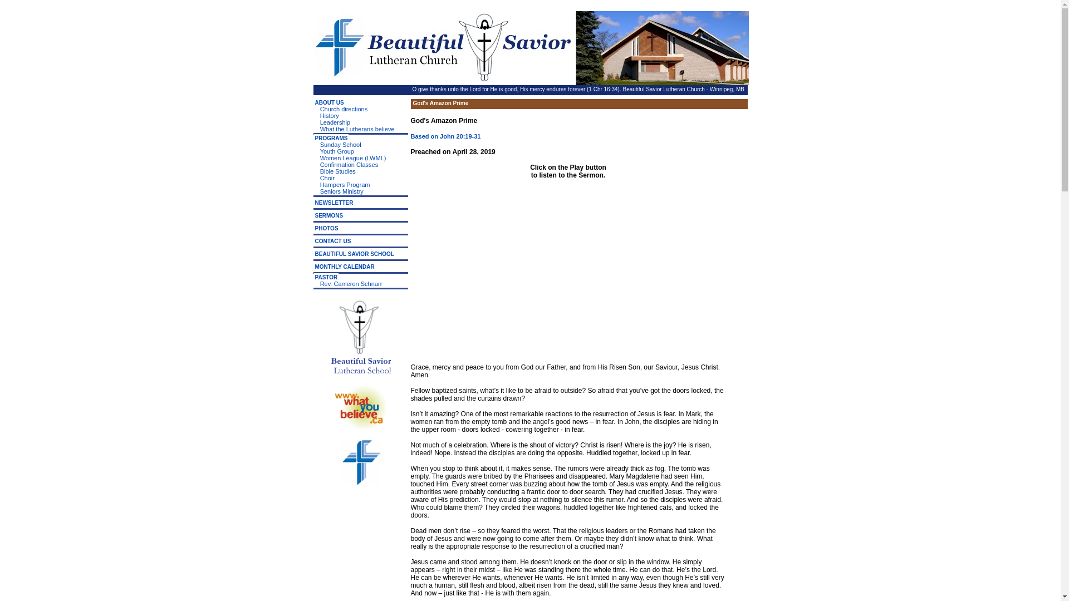 This screenshot has height=601, width=1069. What do you see at coordinates (357, 129) in the screenshot?
I see `What the Lutherans believe` at bounding box center [357, 129].